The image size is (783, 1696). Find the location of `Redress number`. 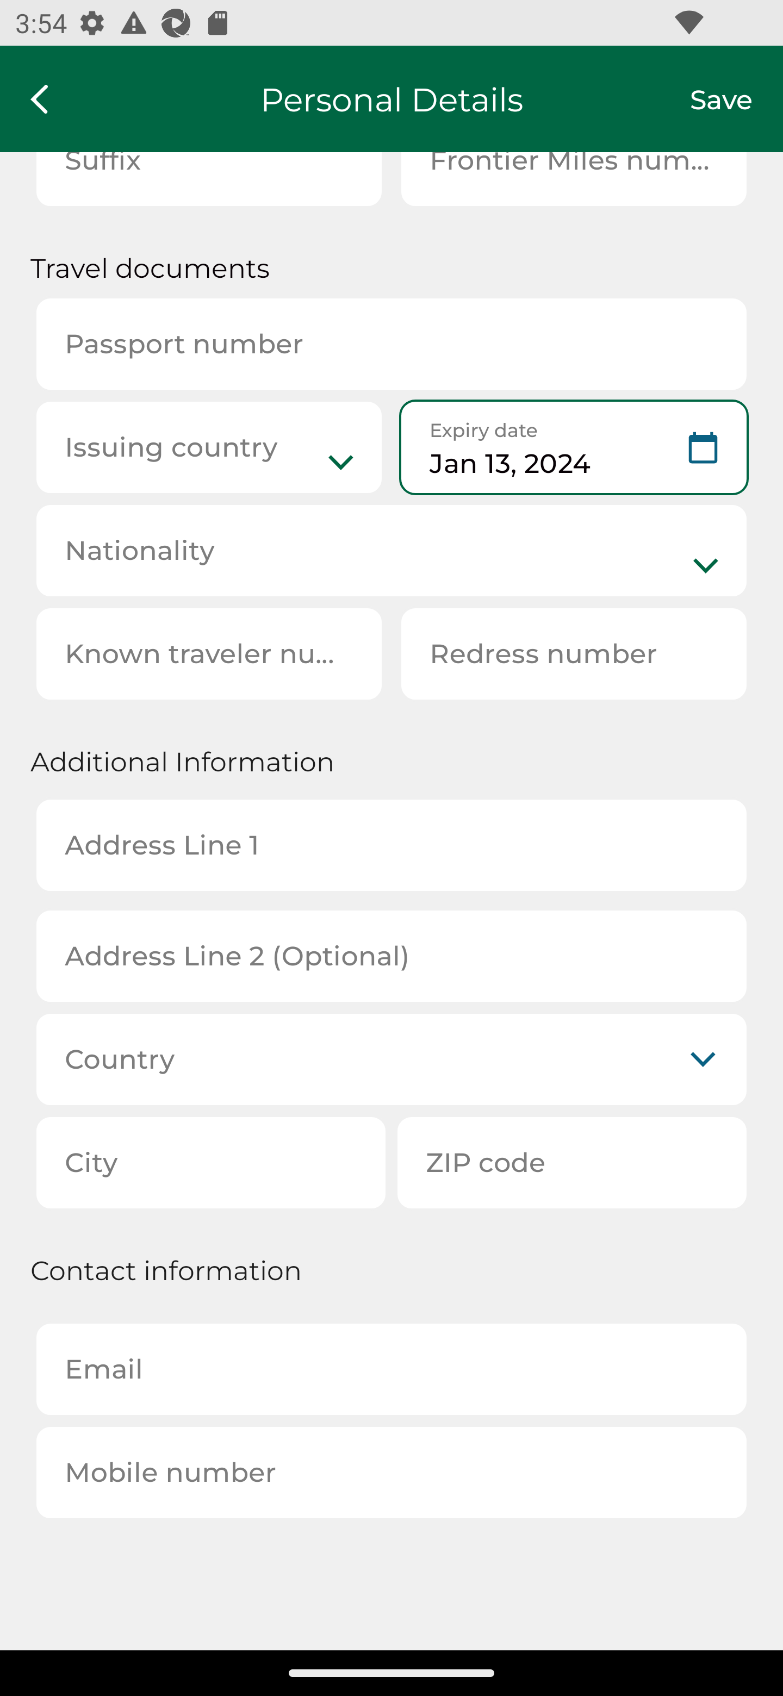

Redress number is located at coordinates (574, 653).